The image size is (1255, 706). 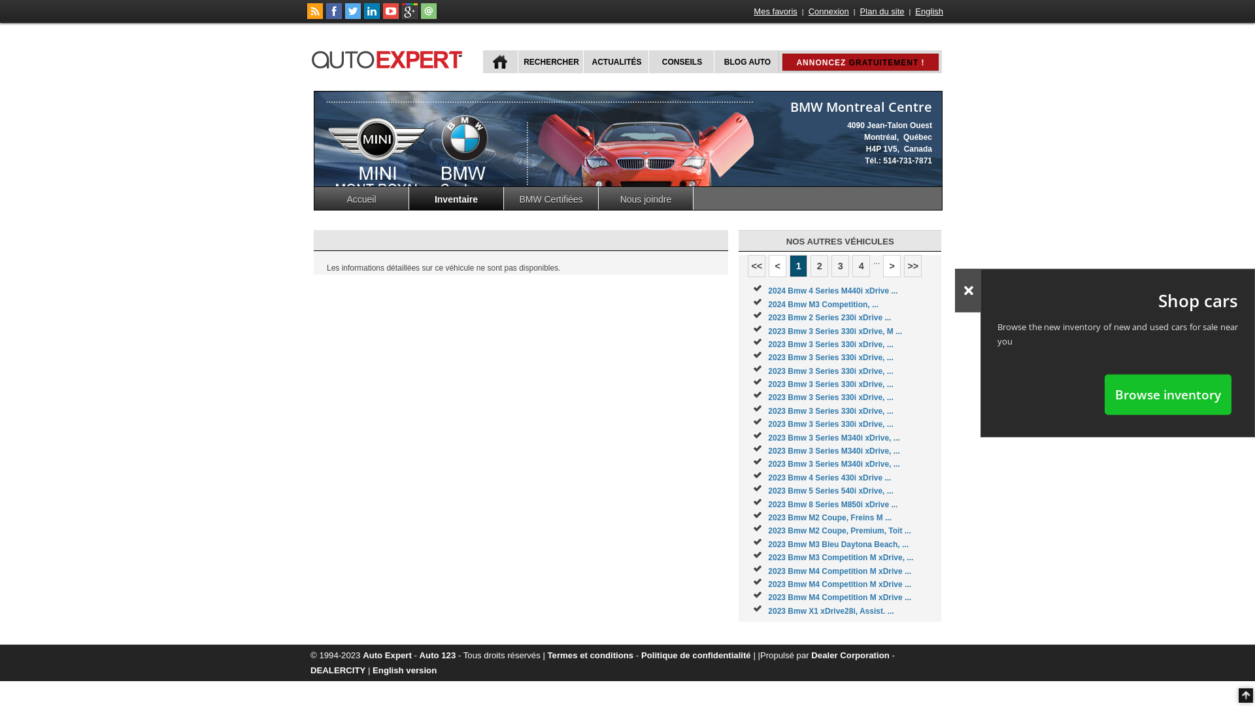 What do you see at coordinates (746, 61) in the screenshot?
I see `BLOG AUTO` at bounding box center [746, 61].